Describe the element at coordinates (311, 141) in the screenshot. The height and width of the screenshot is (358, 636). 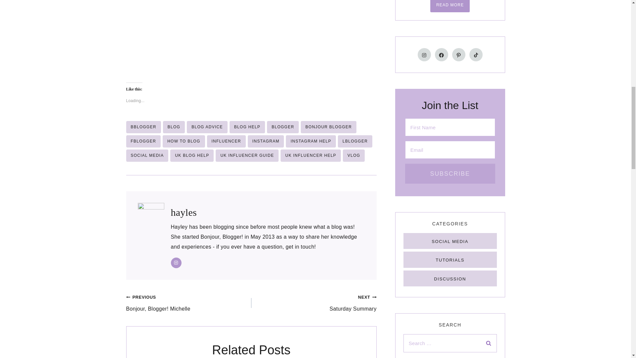
I see `INSTAGRAM HELP` at that location.